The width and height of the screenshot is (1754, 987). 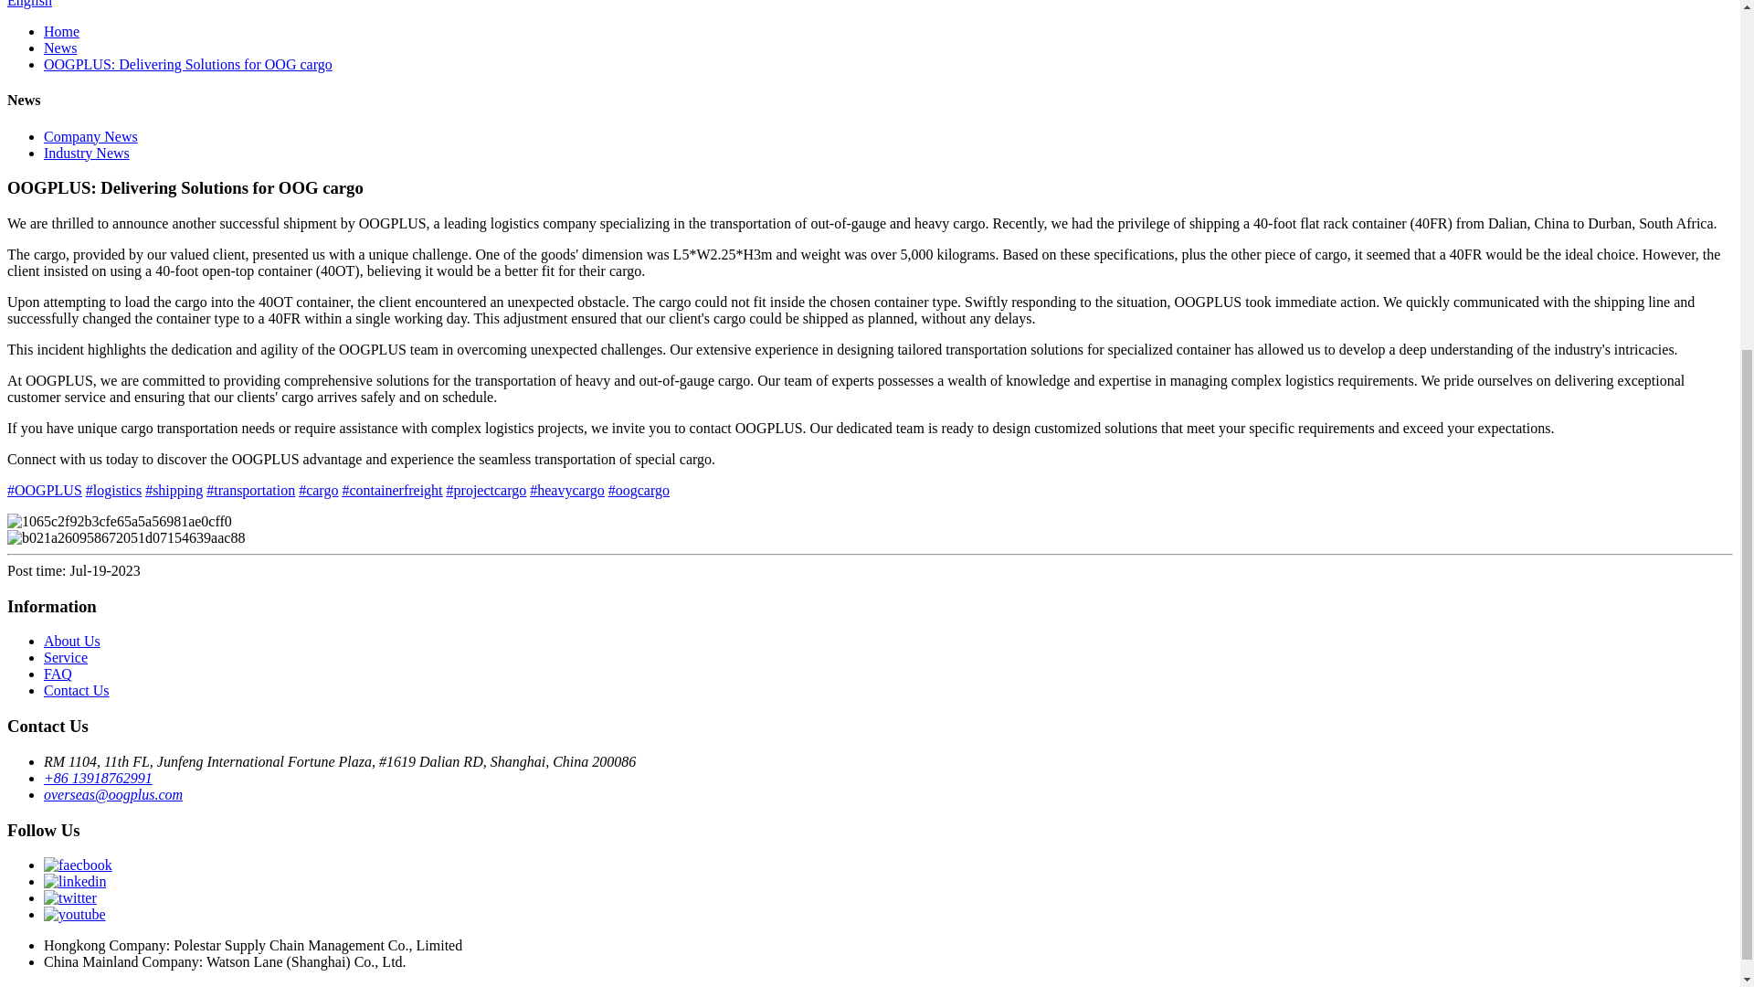 I want to click on English, so click(x=29, y=4).